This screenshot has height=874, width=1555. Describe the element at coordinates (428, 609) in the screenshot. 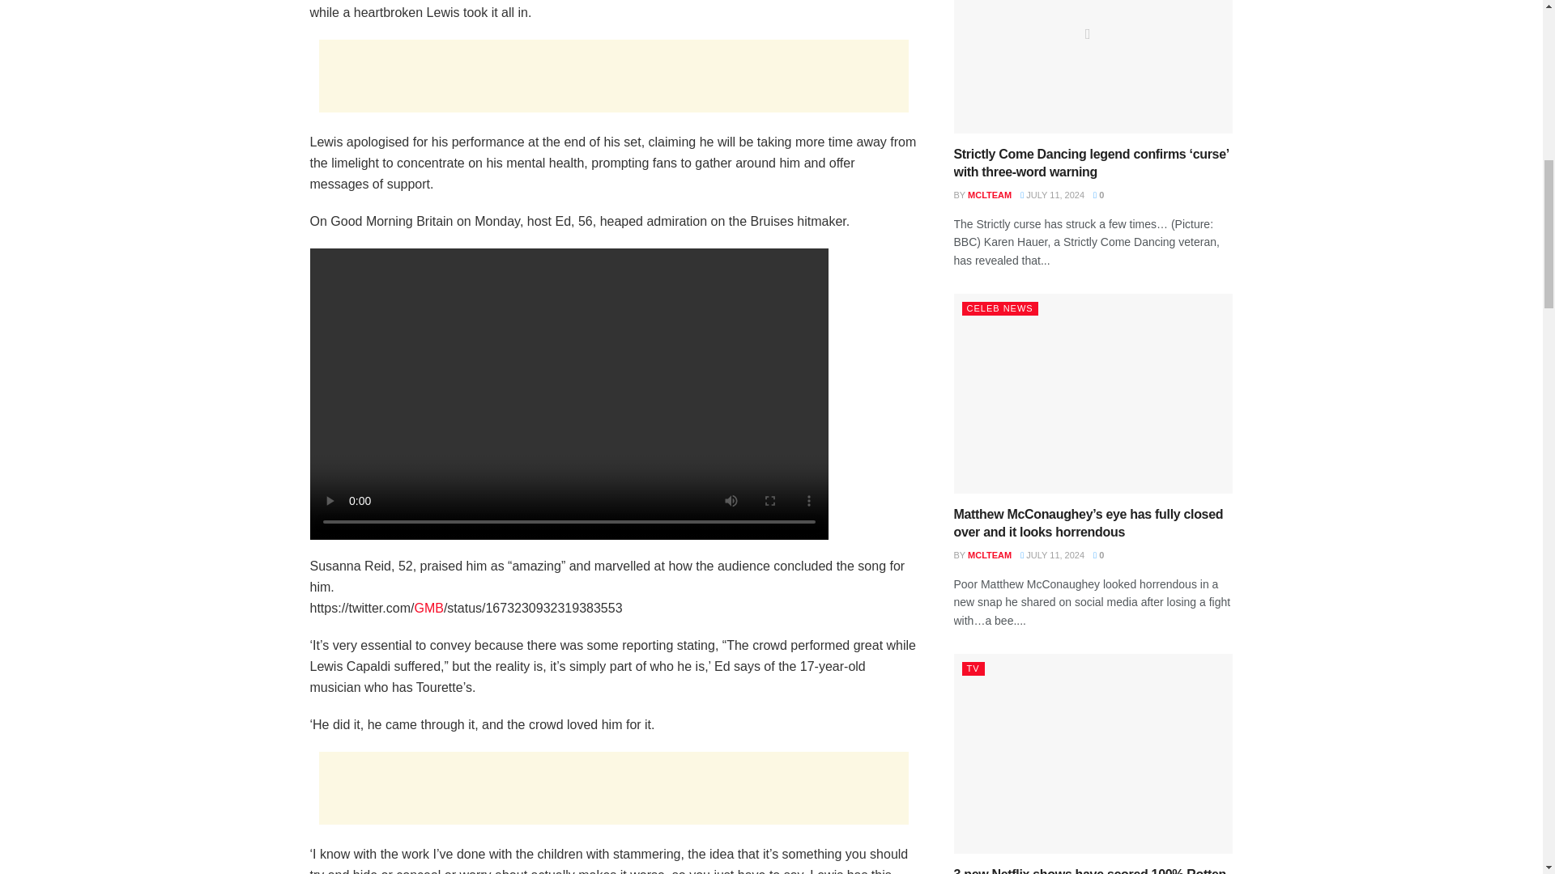

I see `gmb` at that location.